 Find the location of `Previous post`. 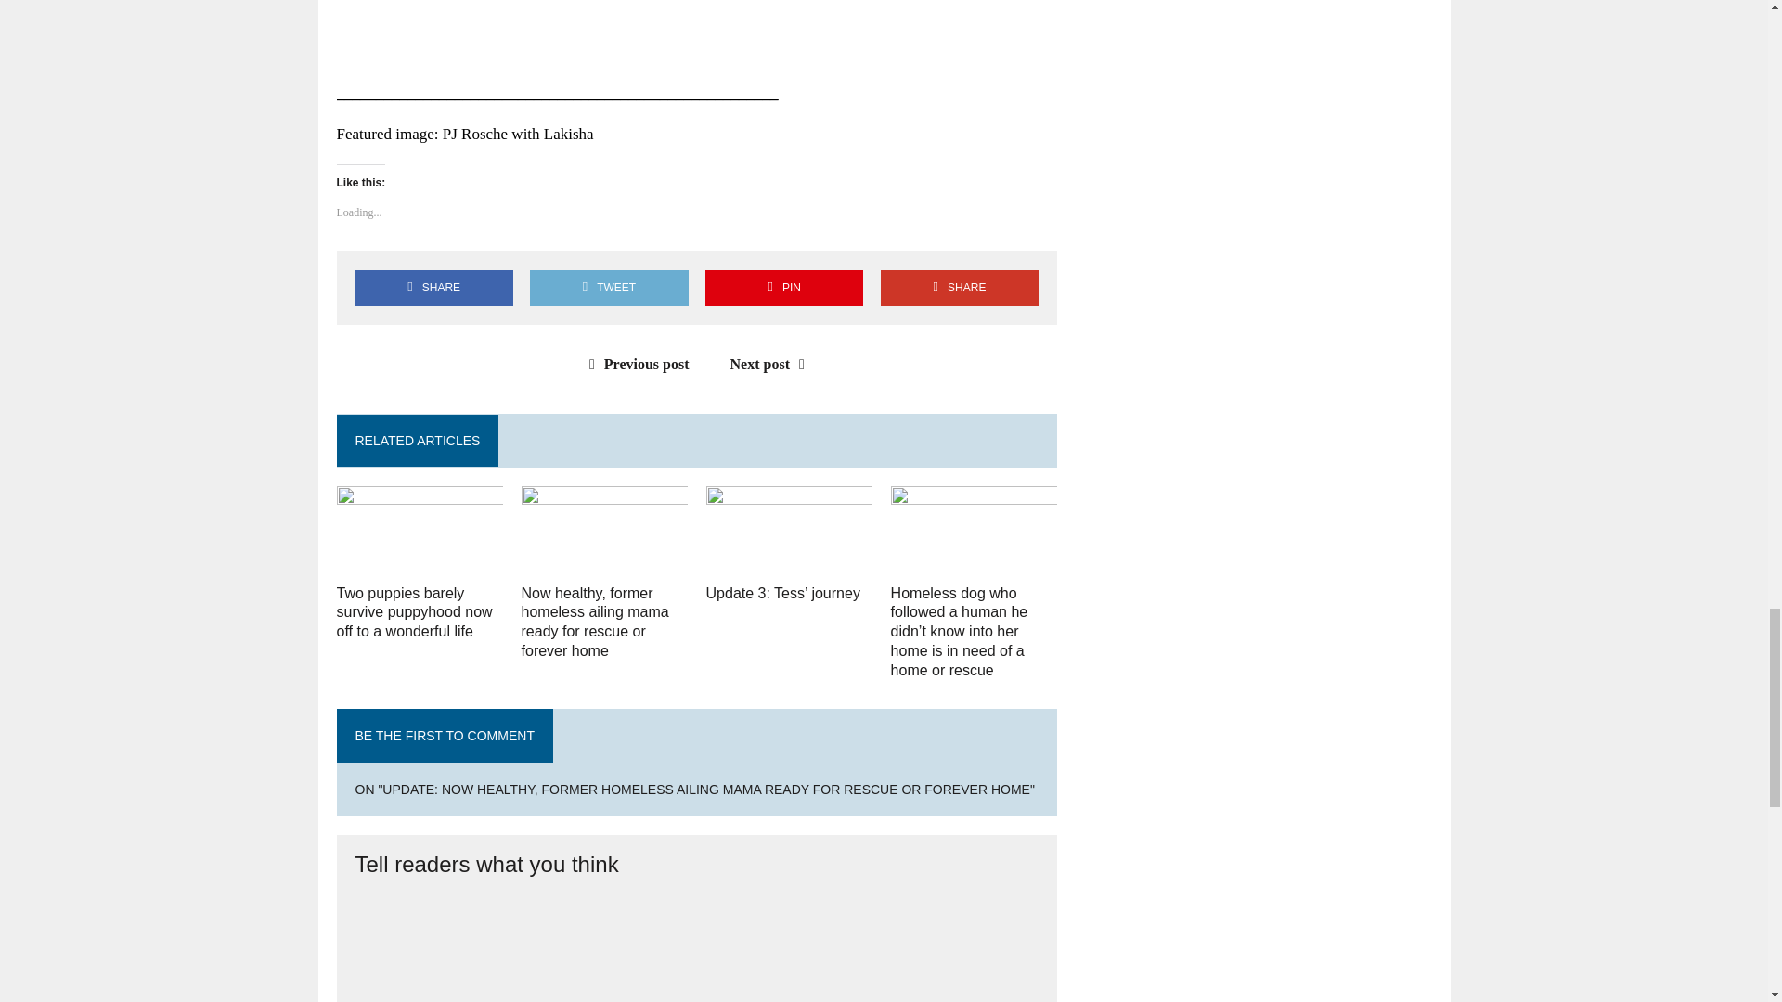

Previous post is located at coordinates (635, 364).